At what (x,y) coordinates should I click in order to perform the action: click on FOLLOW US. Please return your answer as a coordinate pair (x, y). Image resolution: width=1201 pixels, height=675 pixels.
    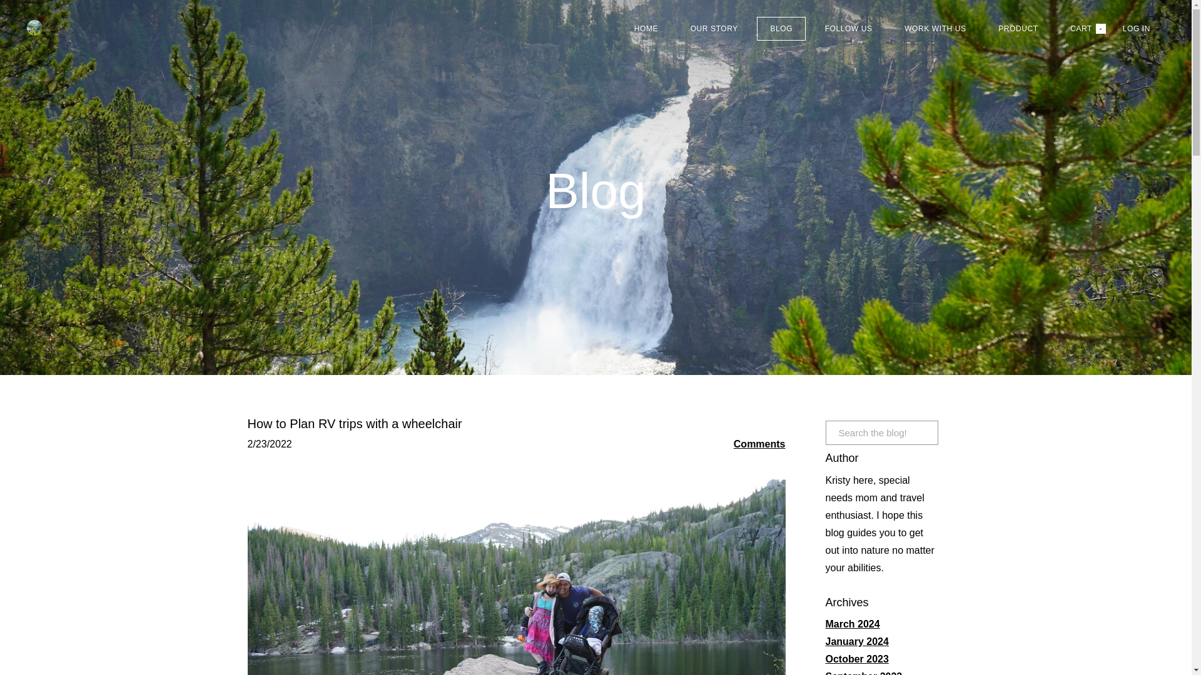
    Looking at the image, I should click on (848, 29).